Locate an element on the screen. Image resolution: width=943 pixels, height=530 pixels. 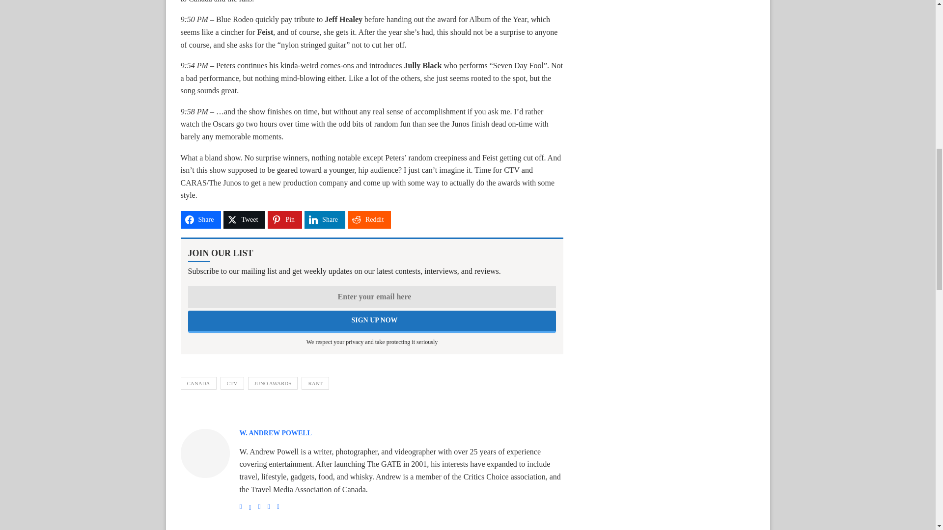
RANT is located at coordinates (315, 383).